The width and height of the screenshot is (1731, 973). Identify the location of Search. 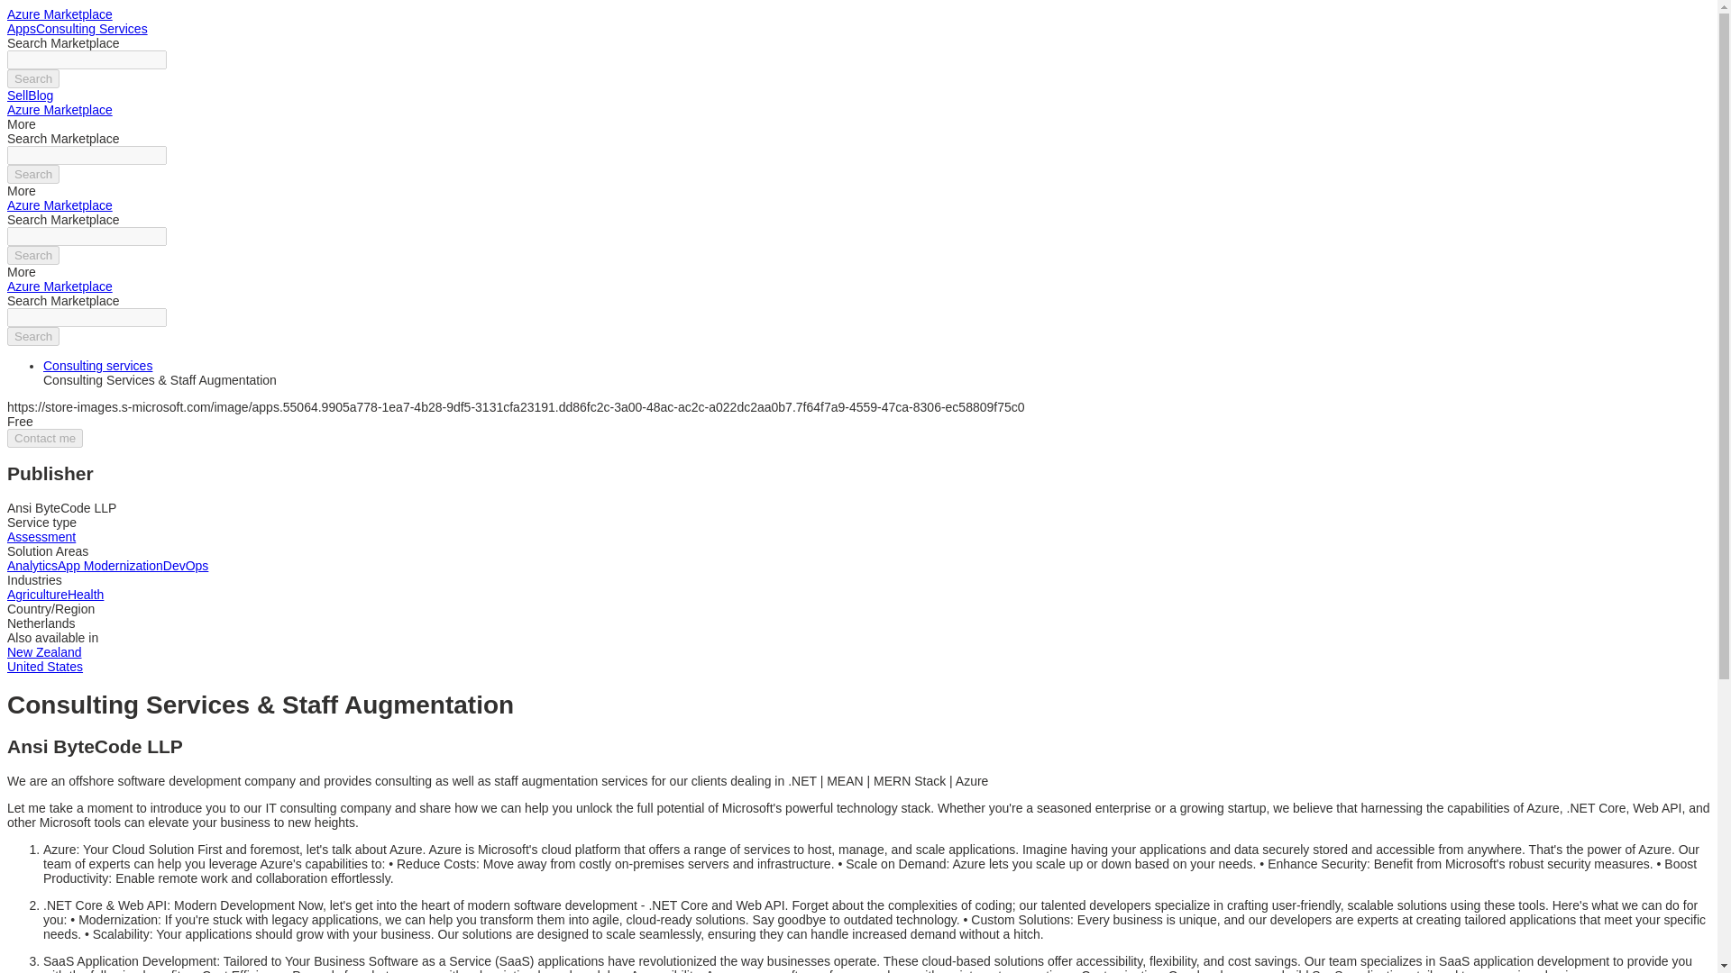
(32, 174).